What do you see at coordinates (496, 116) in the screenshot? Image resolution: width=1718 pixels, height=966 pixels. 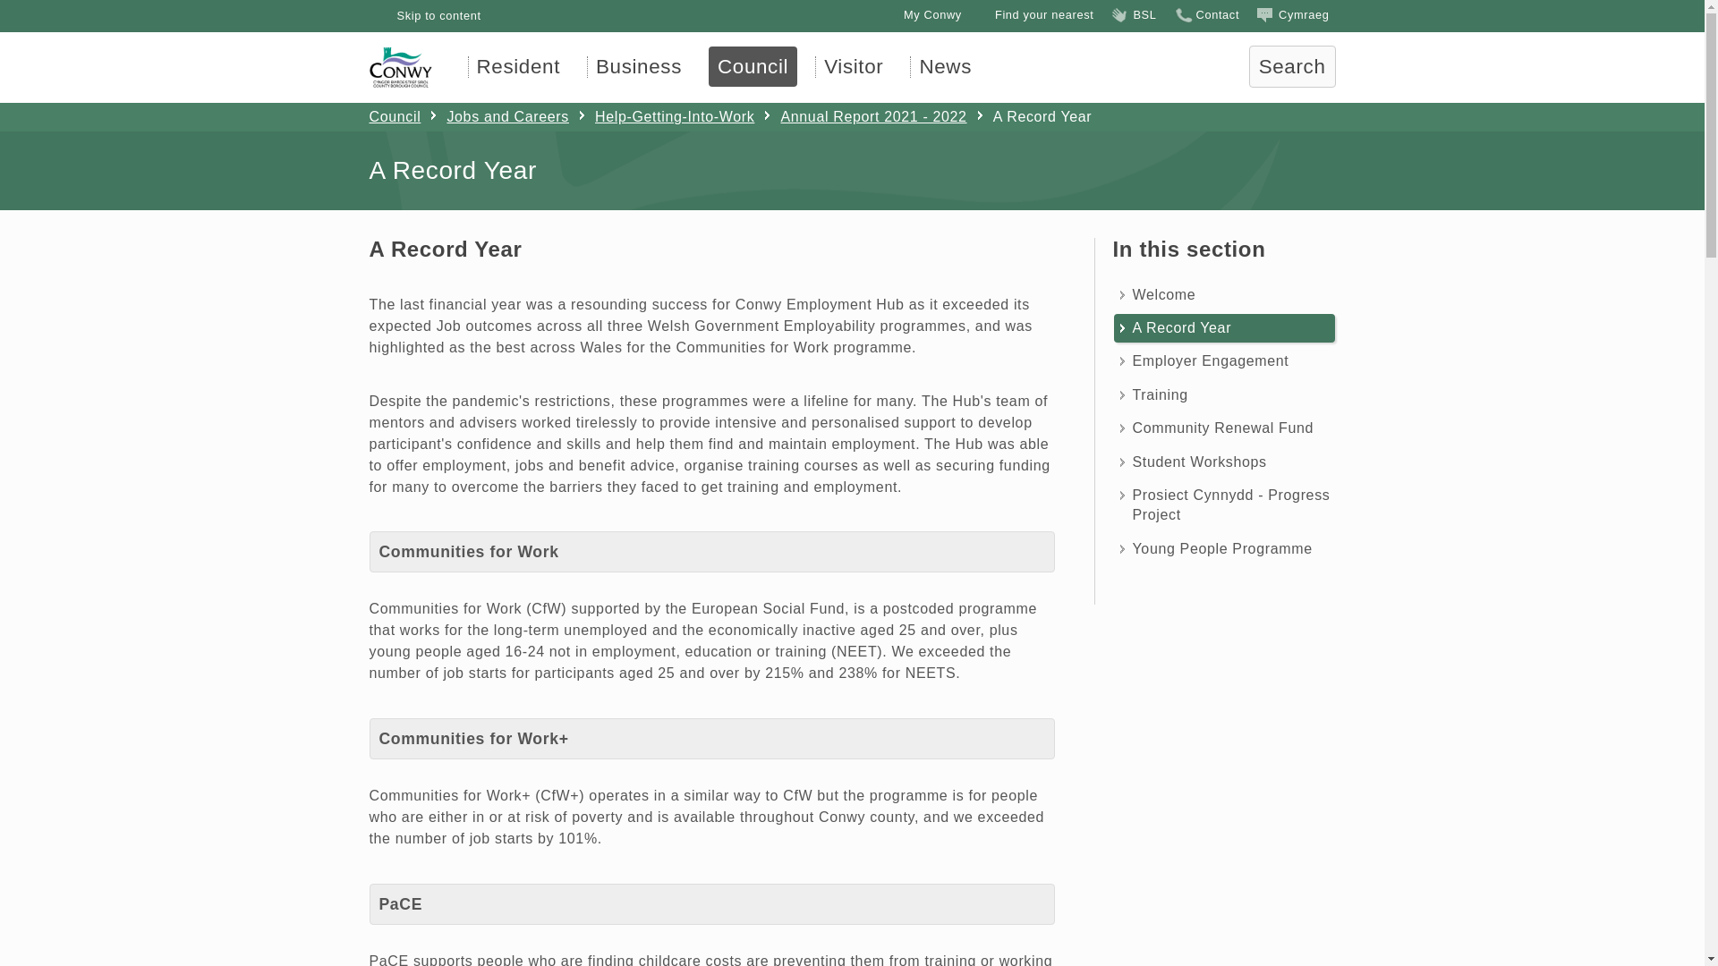 I see `Jobs and Careers` at bounding box center [496, 116].